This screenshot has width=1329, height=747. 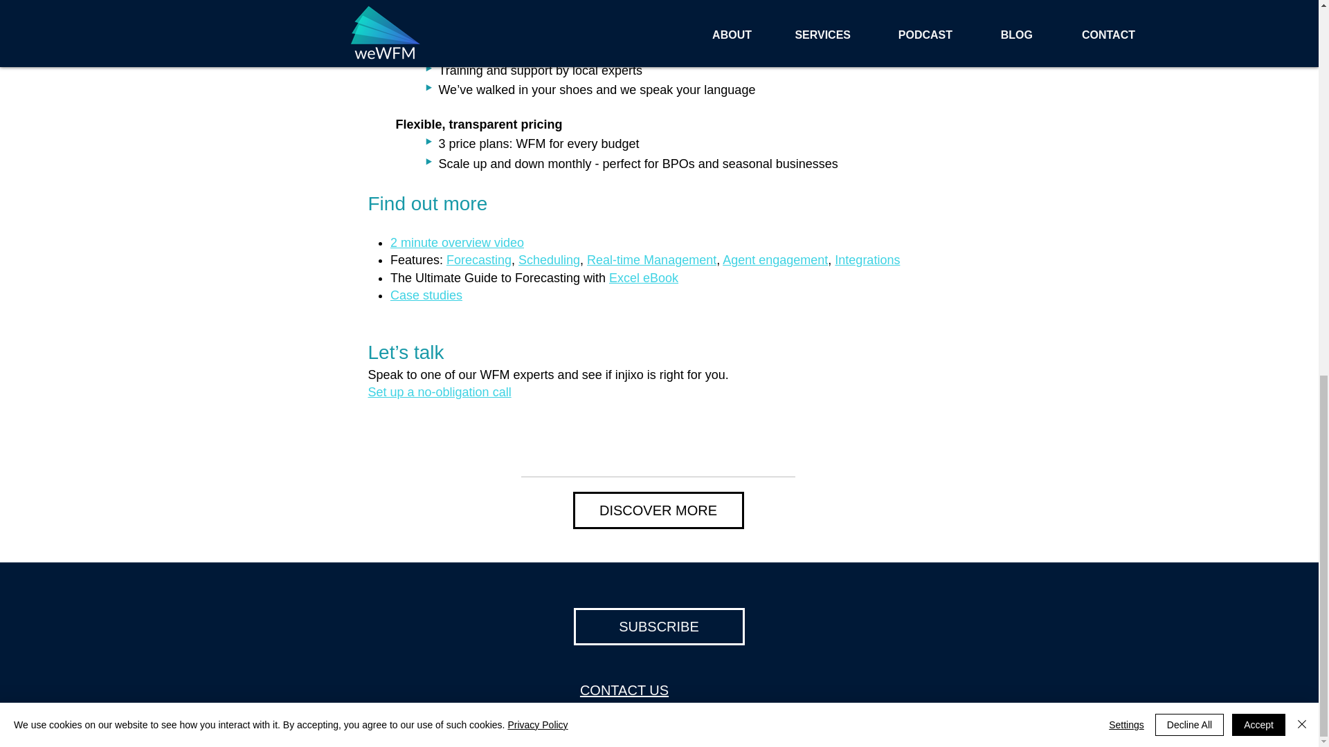 What do you see at coordinates (762, 717) in the screenshot?
I see `Privacy Policy.` at bounding box center [762, 717].